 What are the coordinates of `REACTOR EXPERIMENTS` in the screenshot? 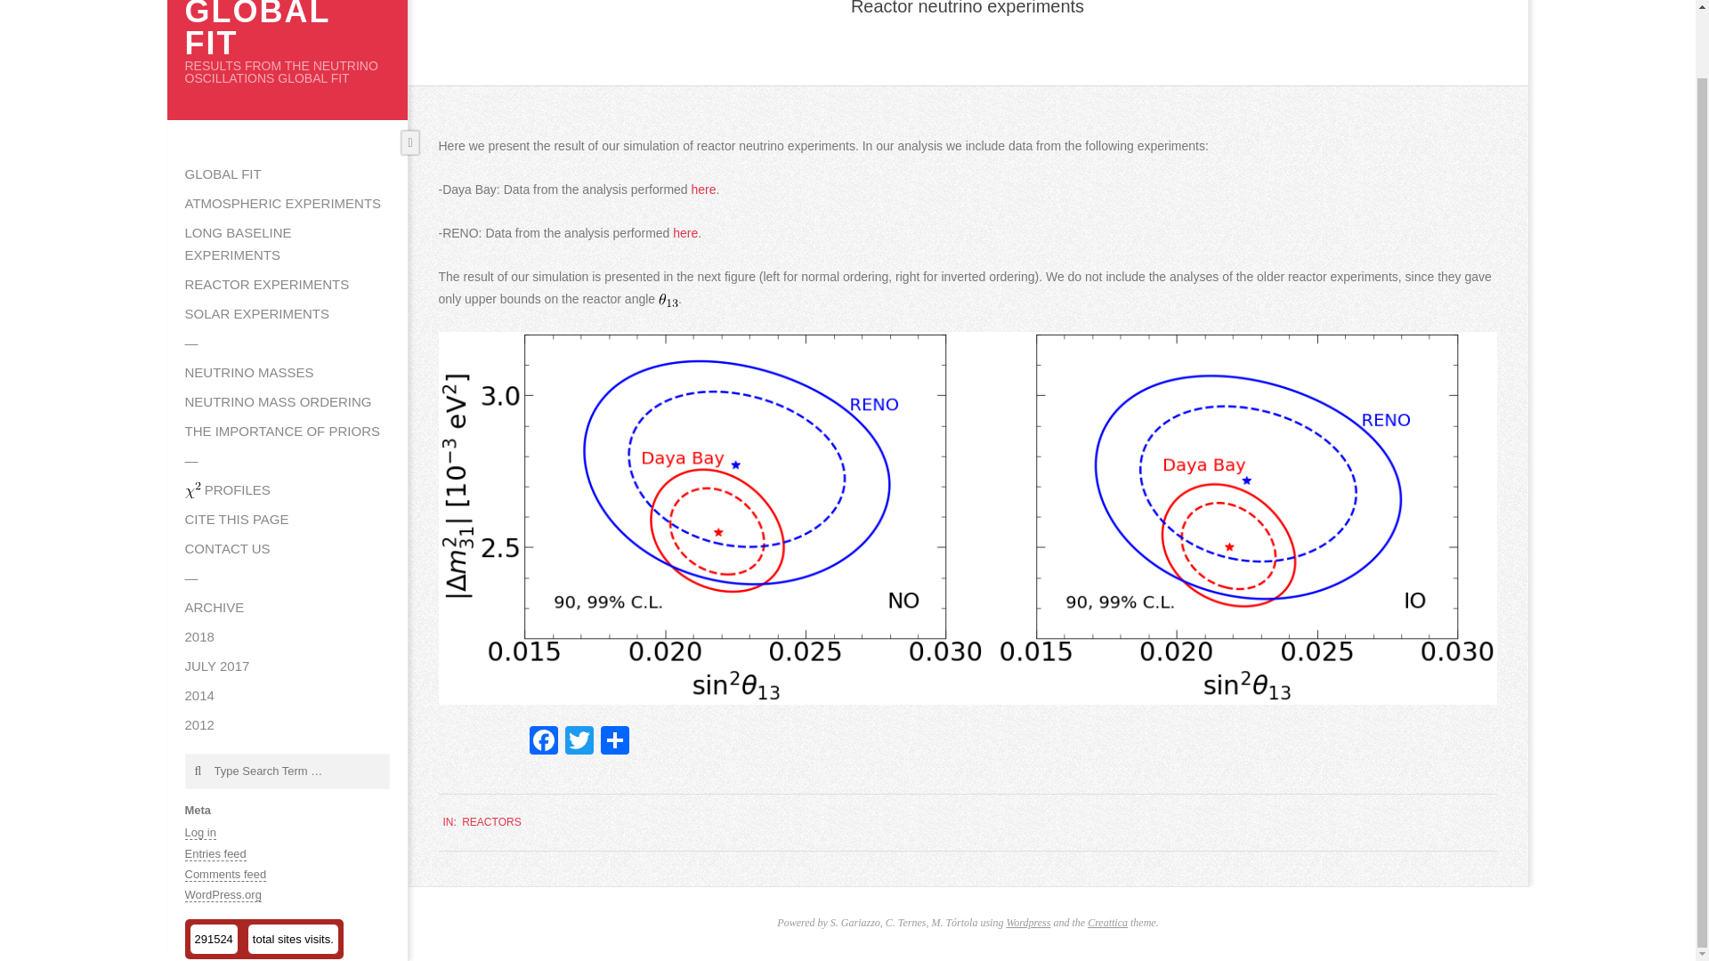 It's located at (288, 285).